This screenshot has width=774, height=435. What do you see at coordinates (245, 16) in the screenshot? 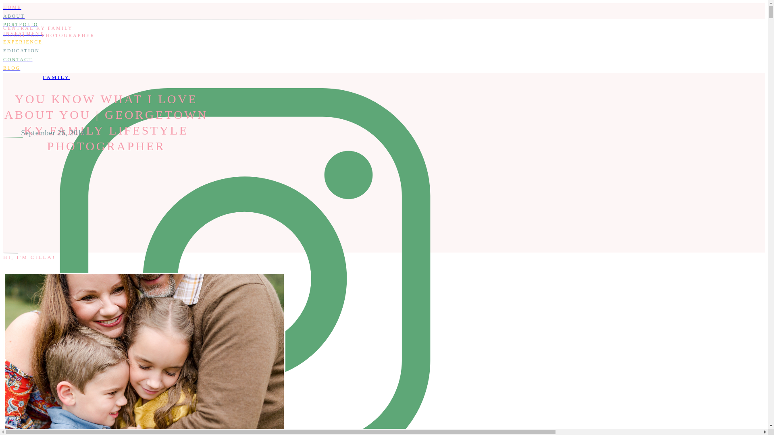
I see `ABOUT` at bounding box center [245, 16].